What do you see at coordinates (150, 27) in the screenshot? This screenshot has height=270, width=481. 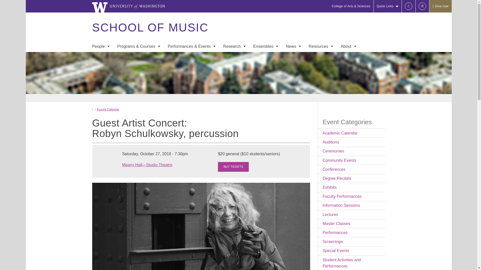 I see `SCHOOL OF MUSIC` at bounding box center [150, 27].